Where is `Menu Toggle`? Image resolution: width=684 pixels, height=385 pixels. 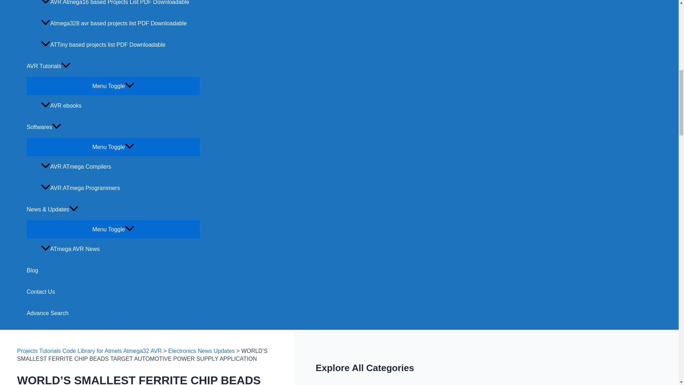
Menu Toggle is located at coordinates (113, 86).